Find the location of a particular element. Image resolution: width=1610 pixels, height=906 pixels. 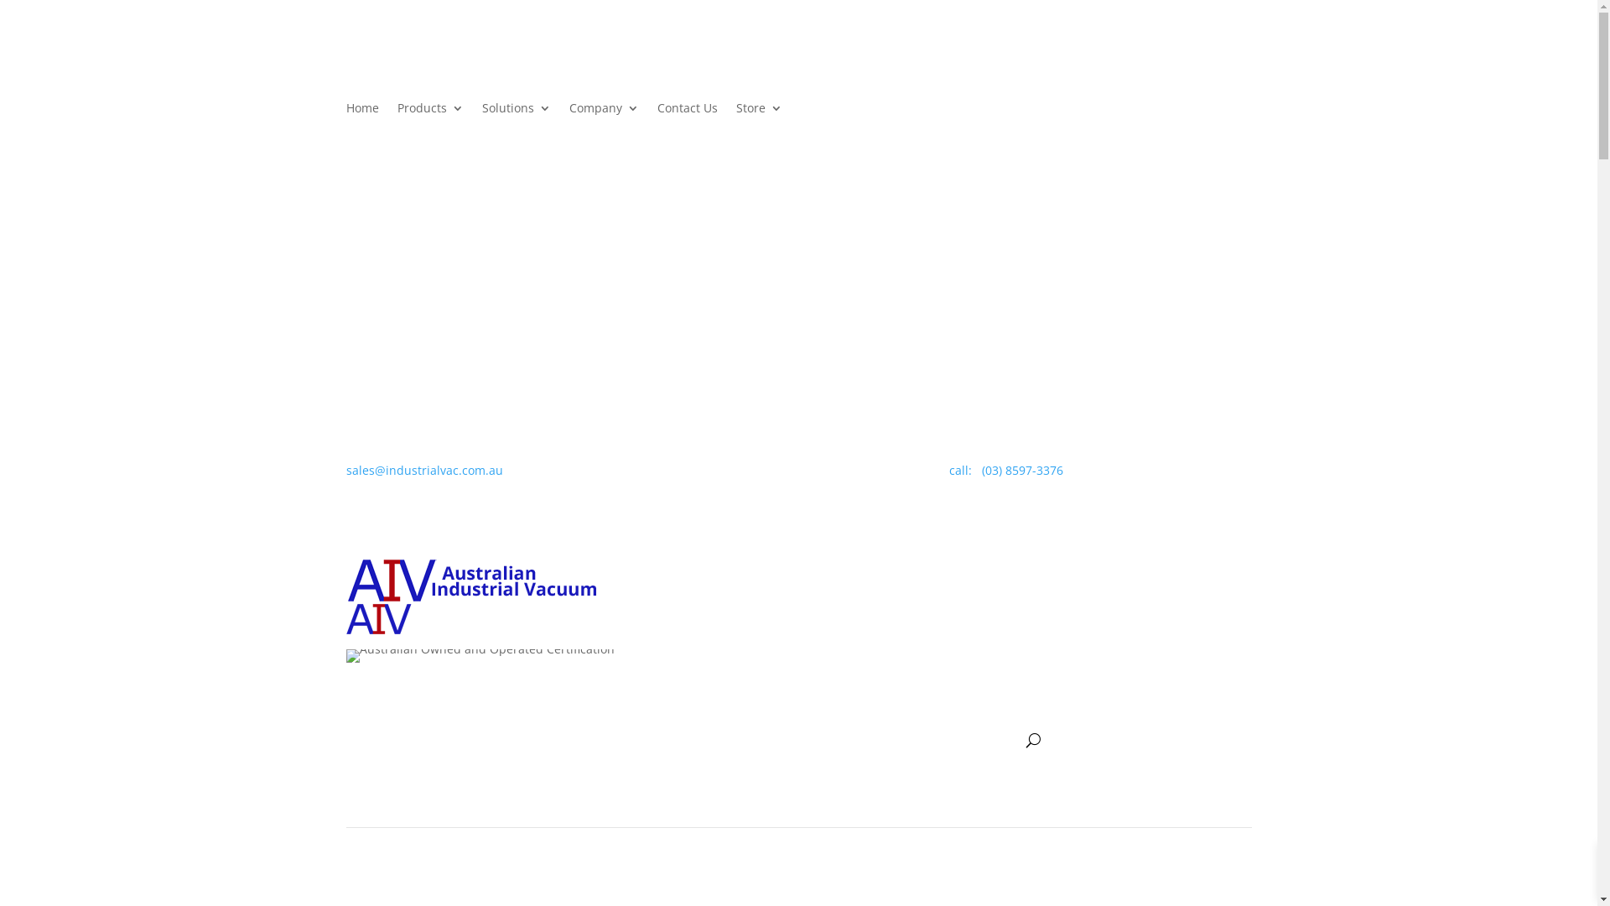

Follow on Twitter is located at coordinates (1218, 51).